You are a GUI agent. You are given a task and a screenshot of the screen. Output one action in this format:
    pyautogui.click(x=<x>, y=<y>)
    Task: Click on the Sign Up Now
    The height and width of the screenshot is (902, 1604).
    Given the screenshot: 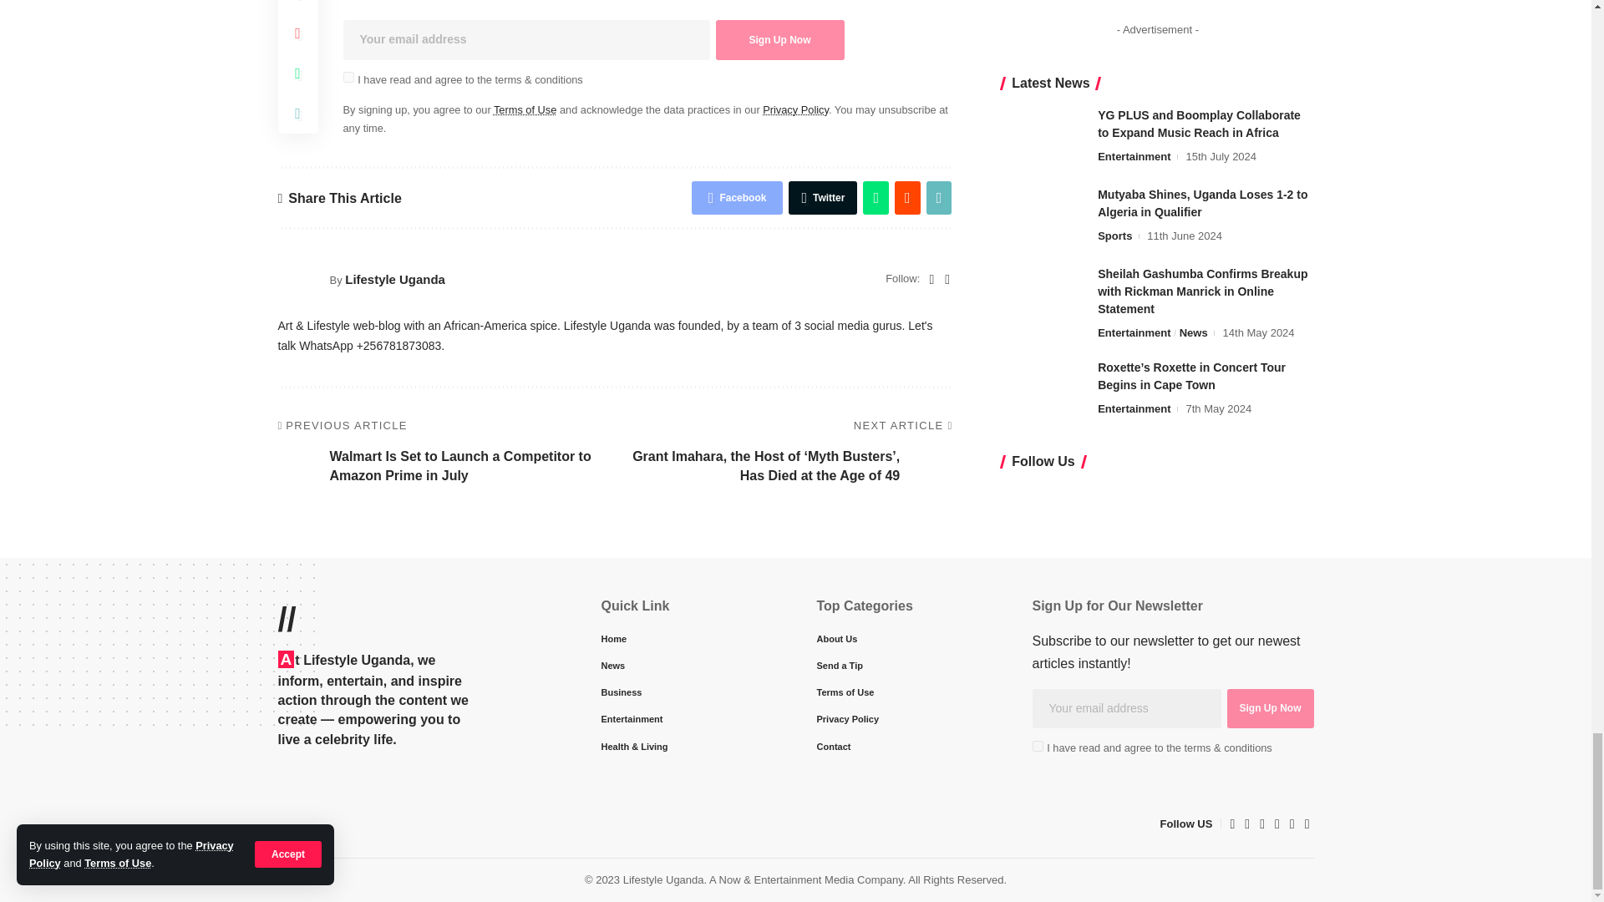 What is the action you would take?
    pyautogui.click(x=1270, y=708)
    